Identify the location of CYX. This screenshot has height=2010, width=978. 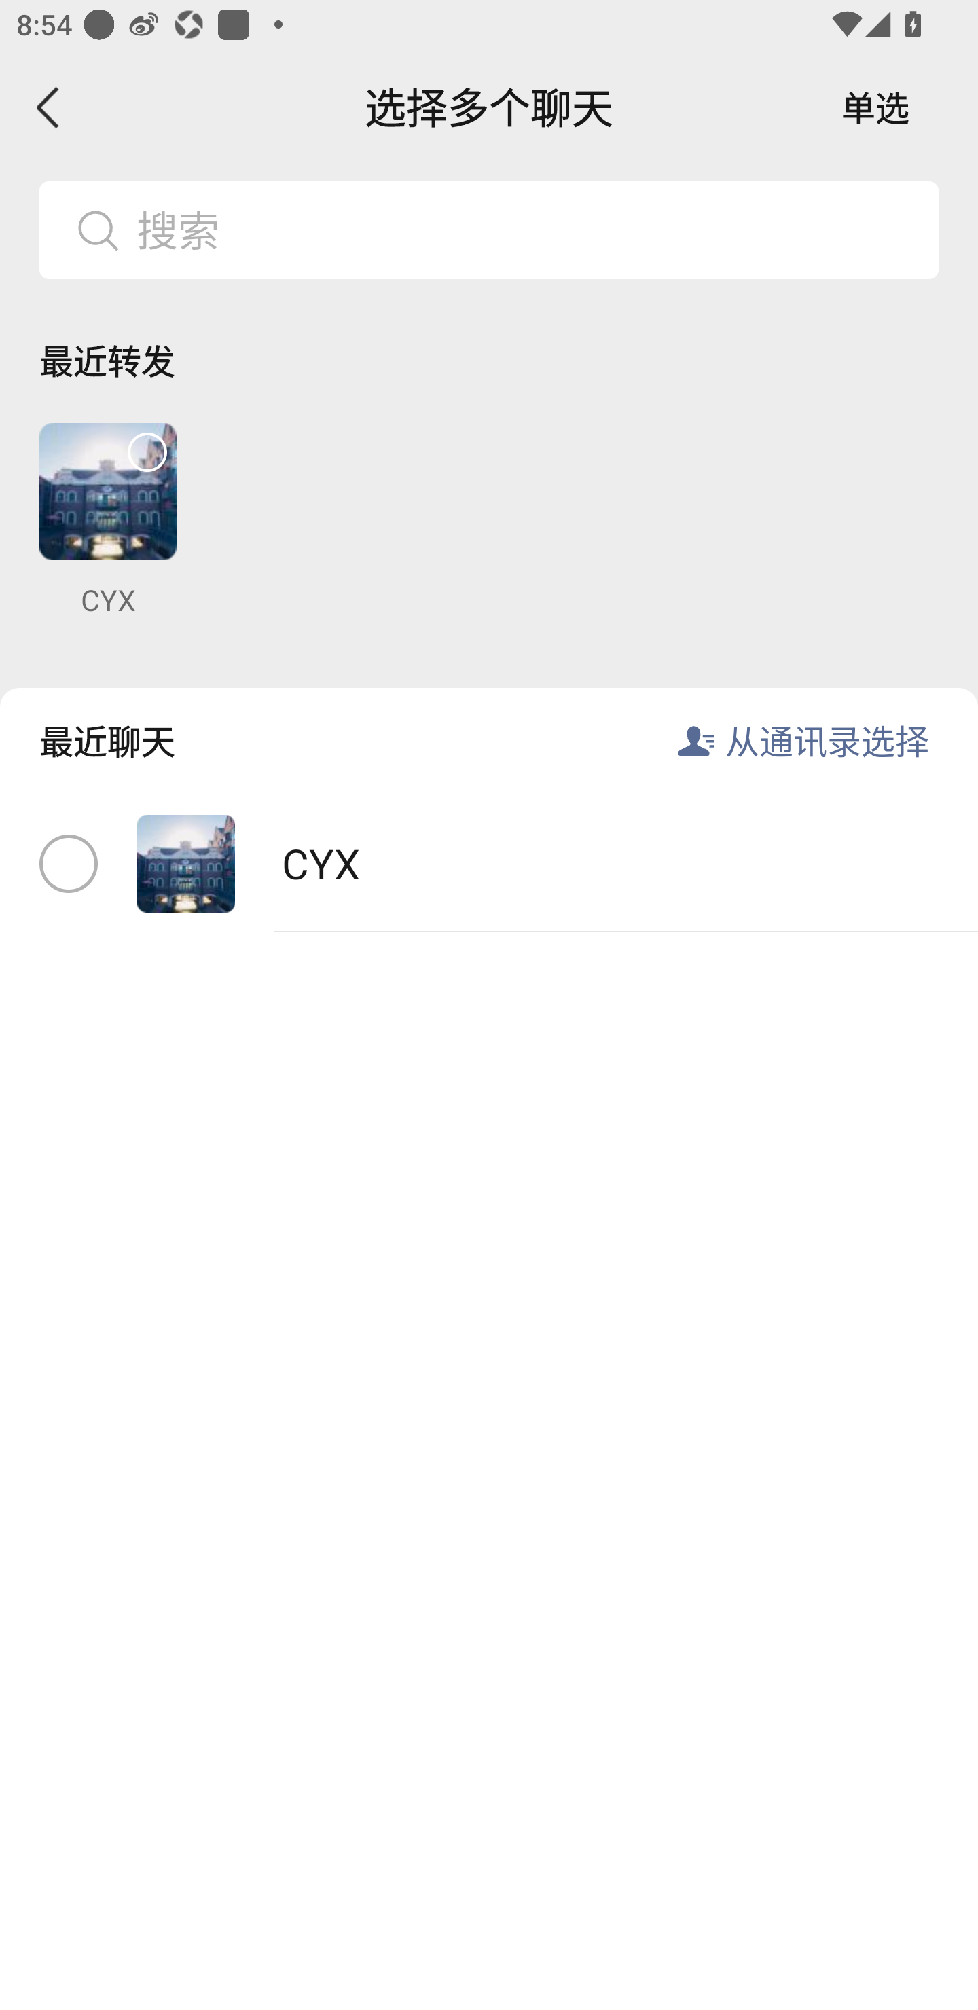
(107, 520).